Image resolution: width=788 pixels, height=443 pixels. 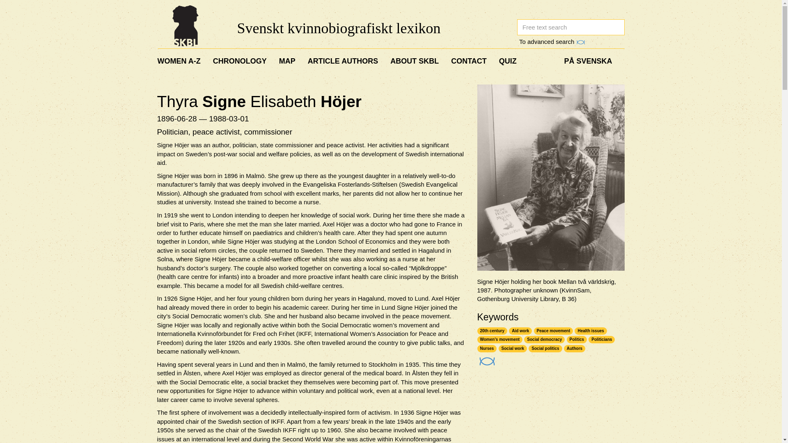 I want to click on Women's movement, so click(x=499, y=340).